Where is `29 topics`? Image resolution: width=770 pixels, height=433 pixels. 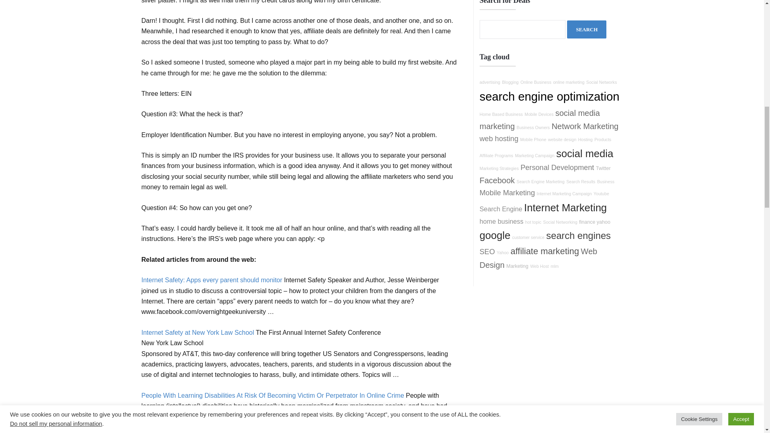 29 topics is located at coordinates (569, 82).